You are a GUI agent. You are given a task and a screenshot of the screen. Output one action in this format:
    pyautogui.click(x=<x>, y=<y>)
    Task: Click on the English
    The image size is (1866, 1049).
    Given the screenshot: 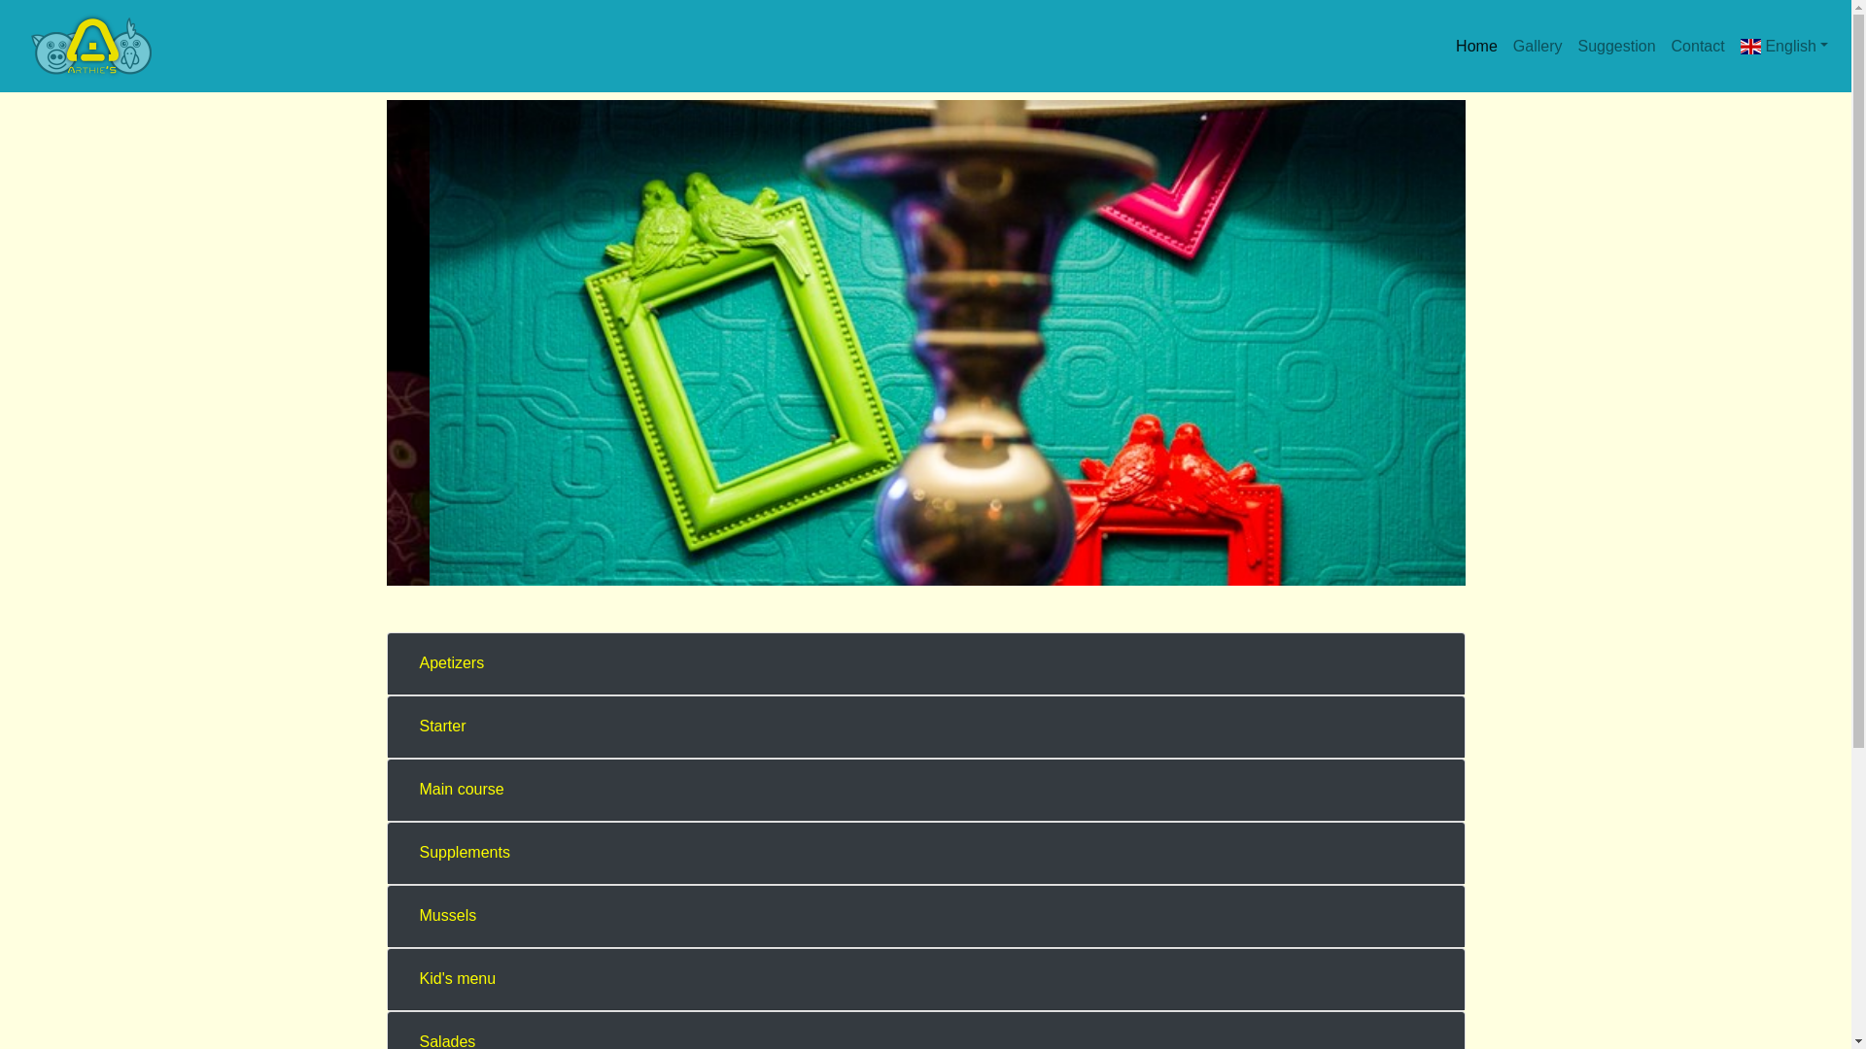 What is the action you would take?
    pyautogui.click(x=1784, y=47)
    